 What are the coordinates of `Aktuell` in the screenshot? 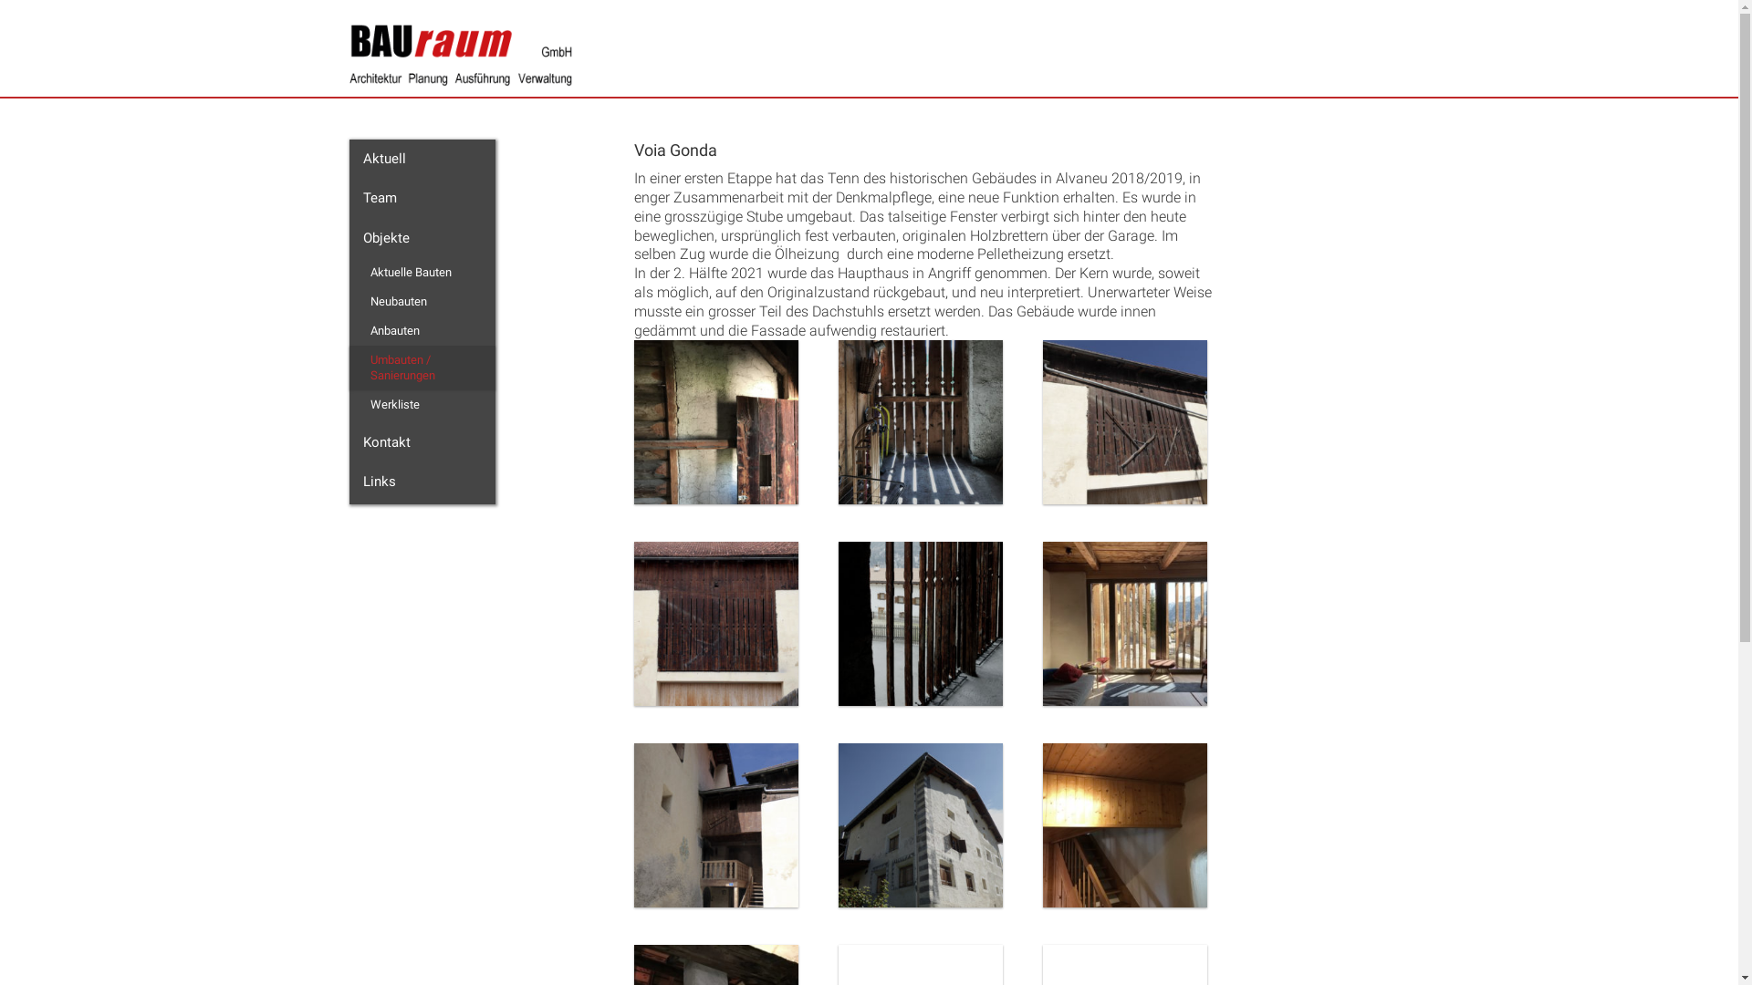 It's located at (422, 160).